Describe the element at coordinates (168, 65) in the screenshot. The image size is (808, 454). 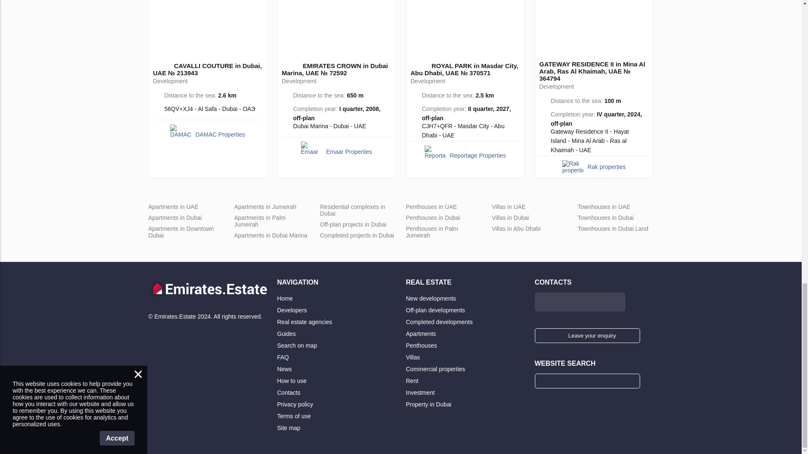
I see `Verified developer` at that location.